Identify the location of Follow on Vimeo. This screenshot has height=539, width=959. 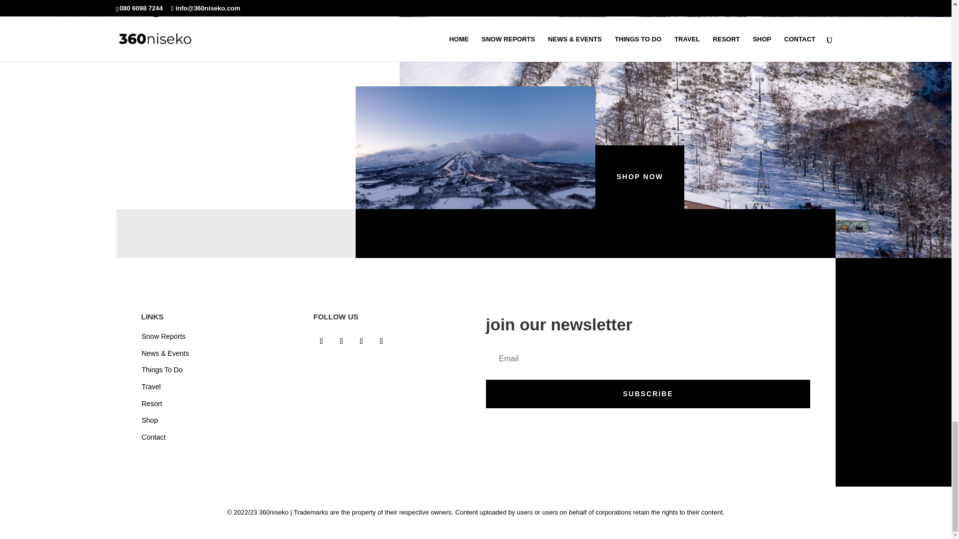
(382, 341).